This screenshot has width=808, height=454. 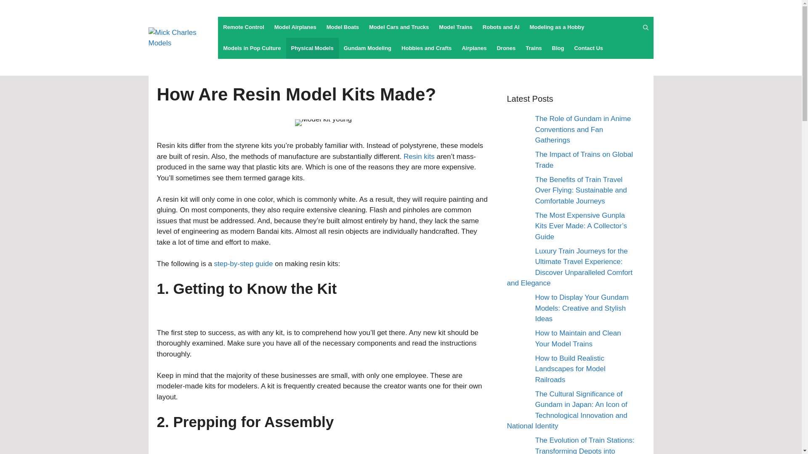 I want to click on Gundam Modeling, so click(x=367, y=48).